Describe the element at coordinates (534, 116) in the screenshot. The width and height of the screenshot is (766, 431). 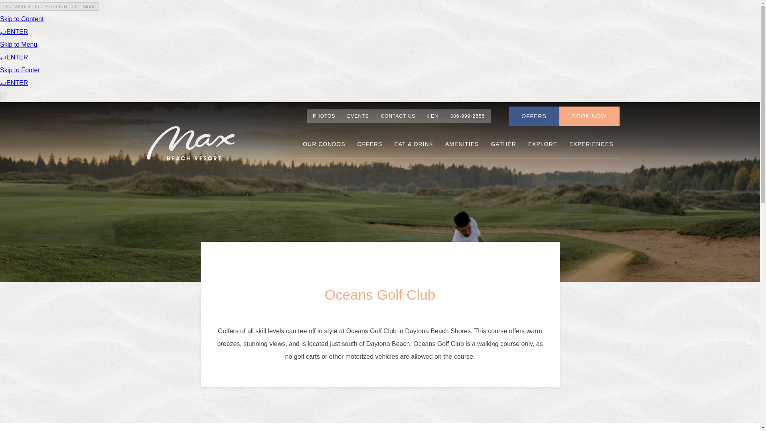
I see `OFFERS` at that location.